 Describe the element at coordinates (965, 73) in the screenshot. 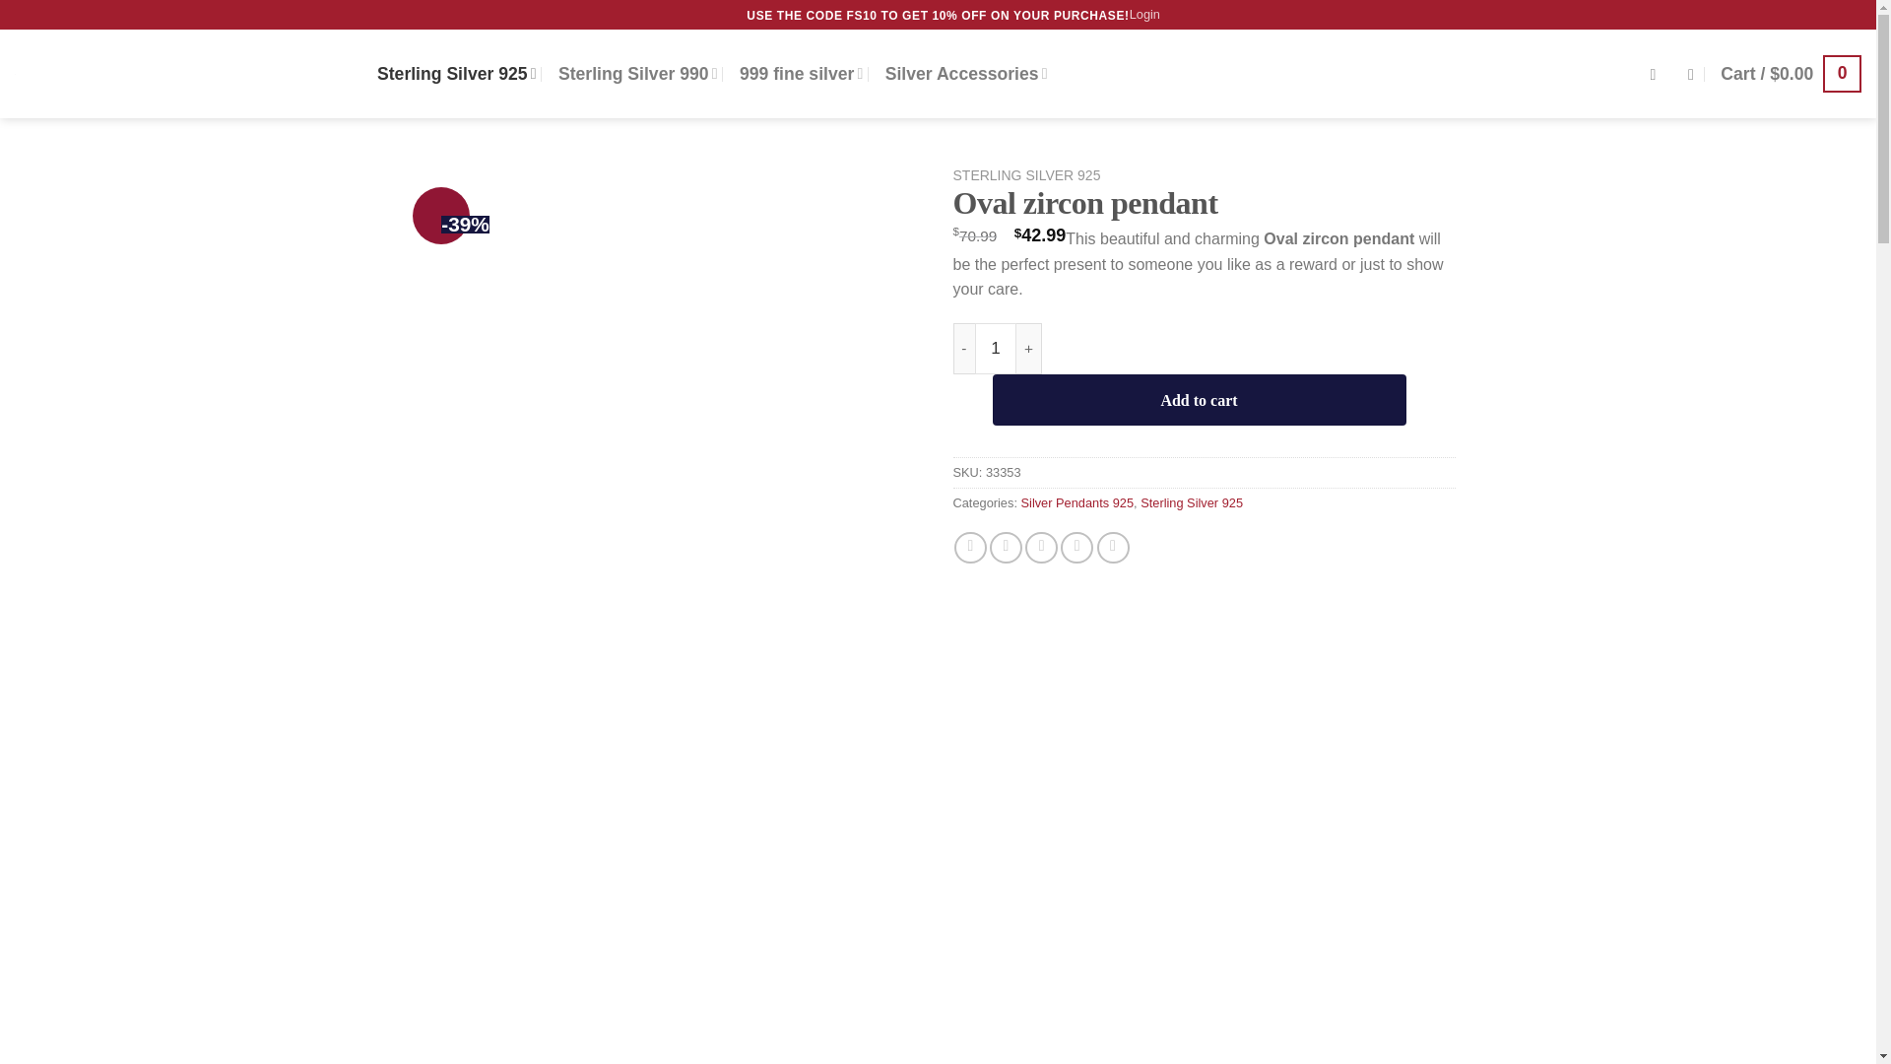

I see `Silver Accessories` at that location.